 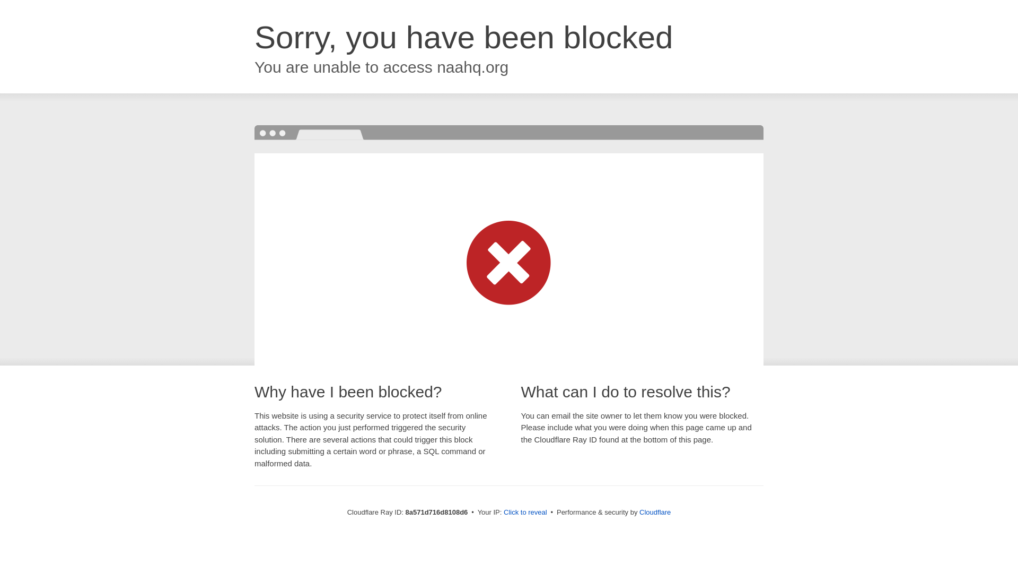 I want to click on Click to reveal, so click(x=525, y=513).